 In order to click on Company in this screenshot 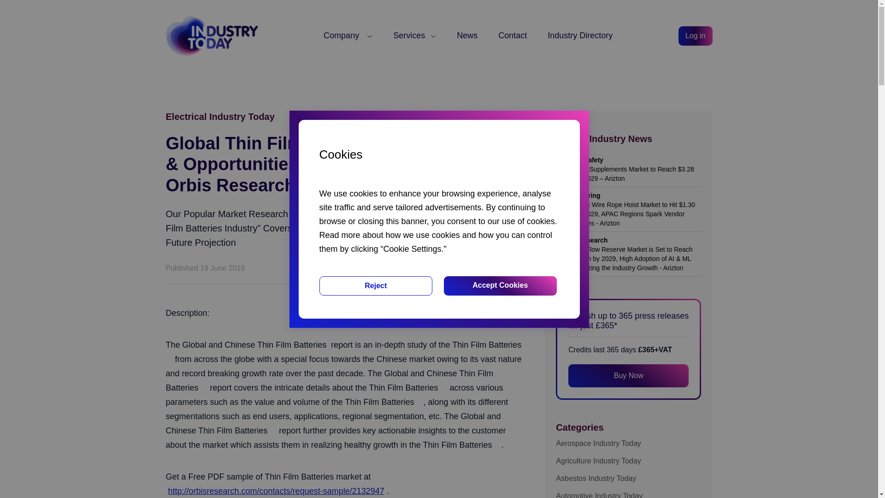, I will do `click(348, 35)`.